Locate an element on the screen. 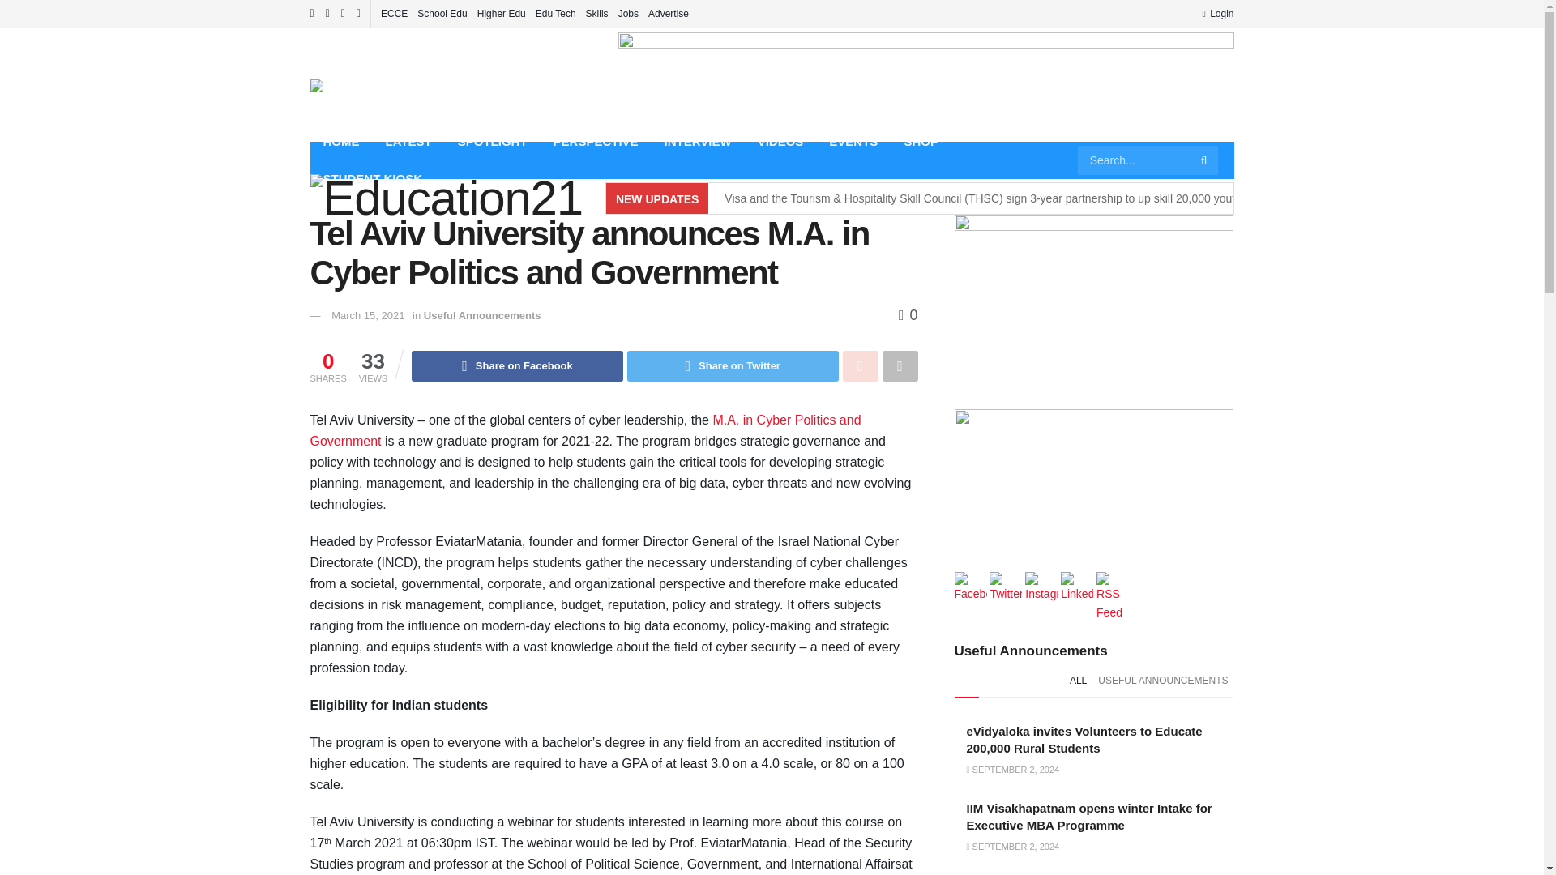  INTERVIEW is located at coordinates (699, 141).